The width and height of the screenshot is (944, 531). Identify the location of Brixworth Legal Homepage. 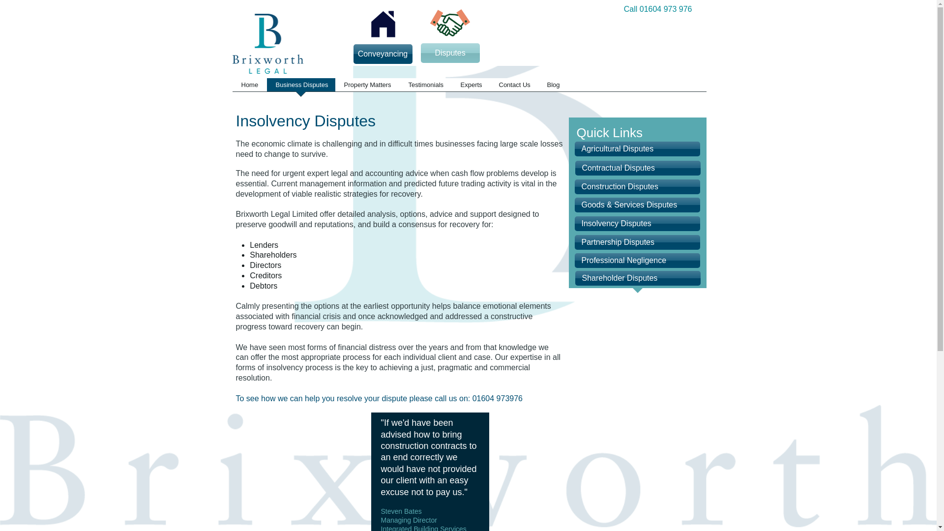
(267, 44).